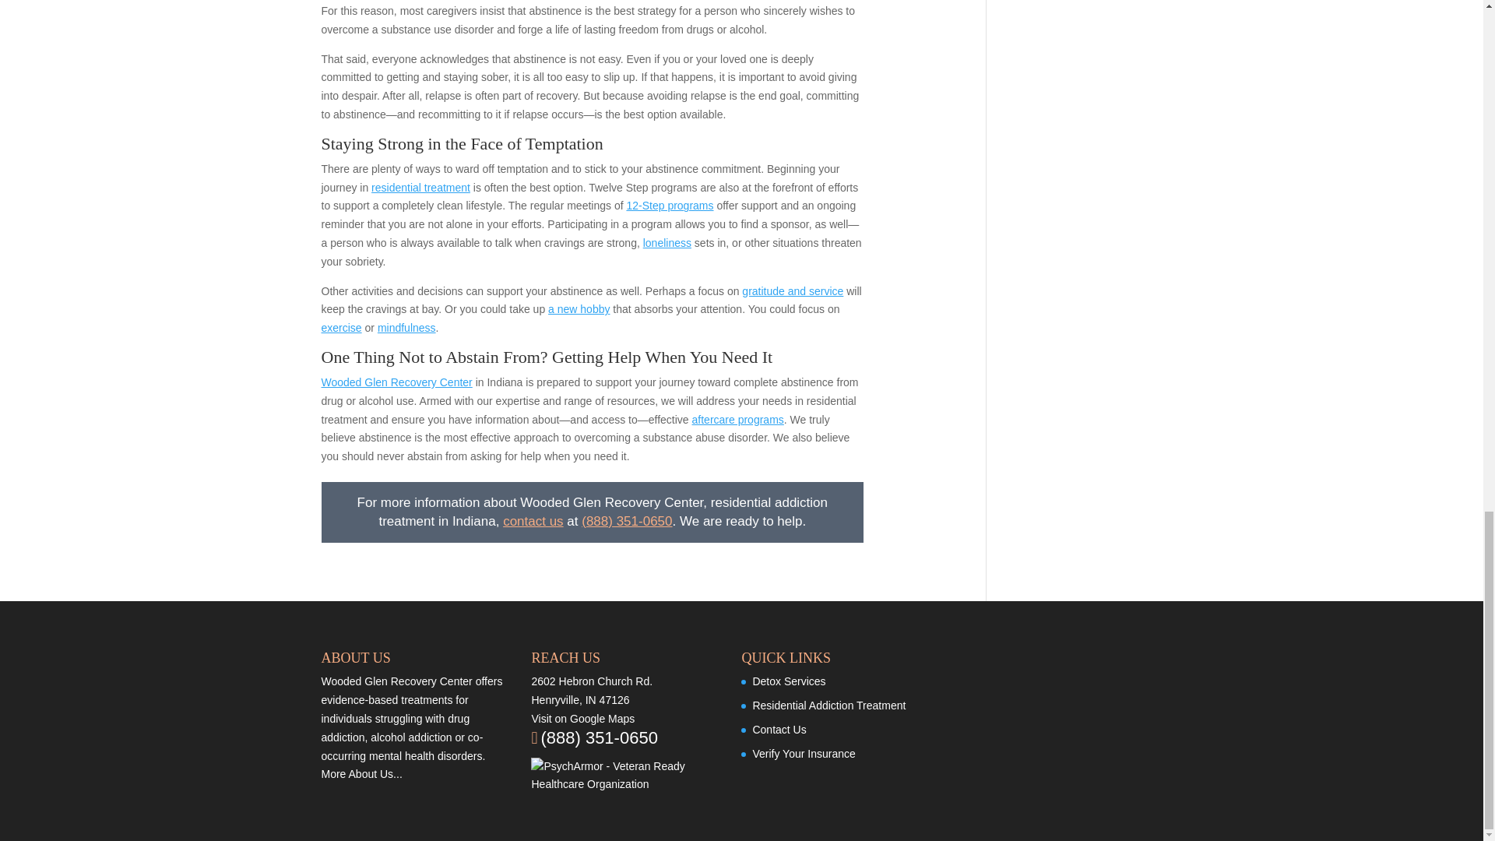  I want to click on Joint Commission Gold Seal, so click(990, 690).